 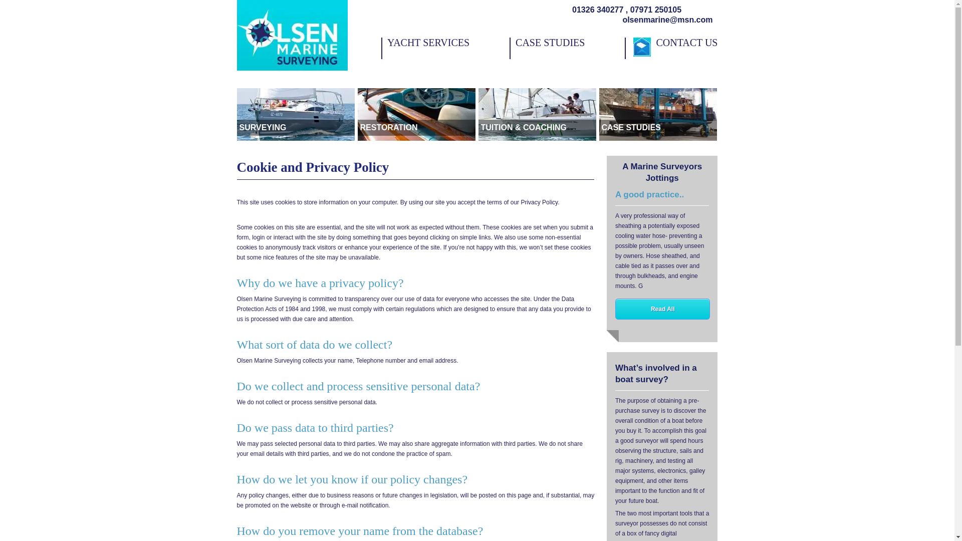 What do you see at coordinates (295, 114) in the screenshot?
I see `CASE STUDIES` at bounding box center [295, 114].